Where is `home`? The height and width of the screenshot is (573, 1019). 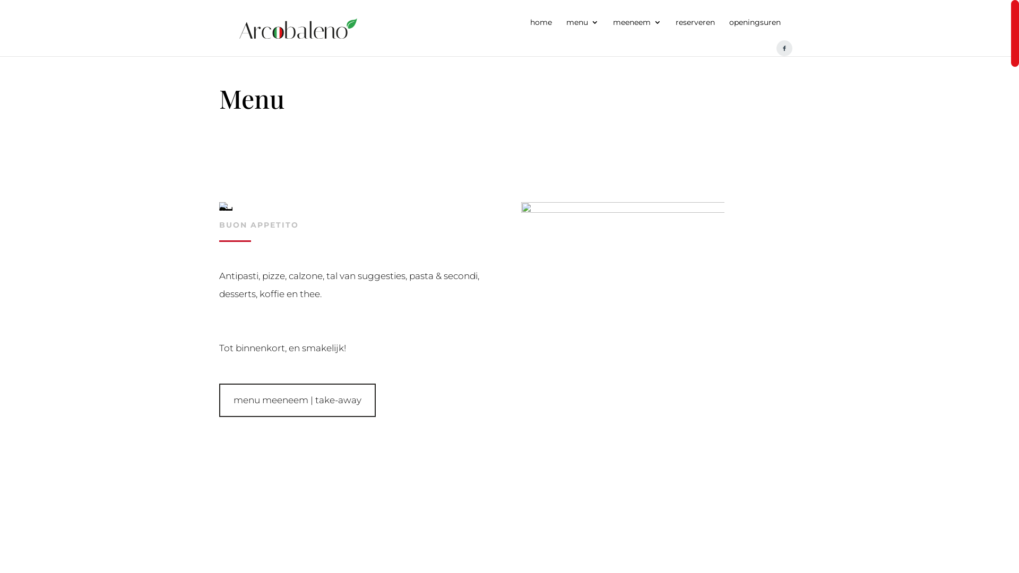
home is located at coordinates (540, 32).